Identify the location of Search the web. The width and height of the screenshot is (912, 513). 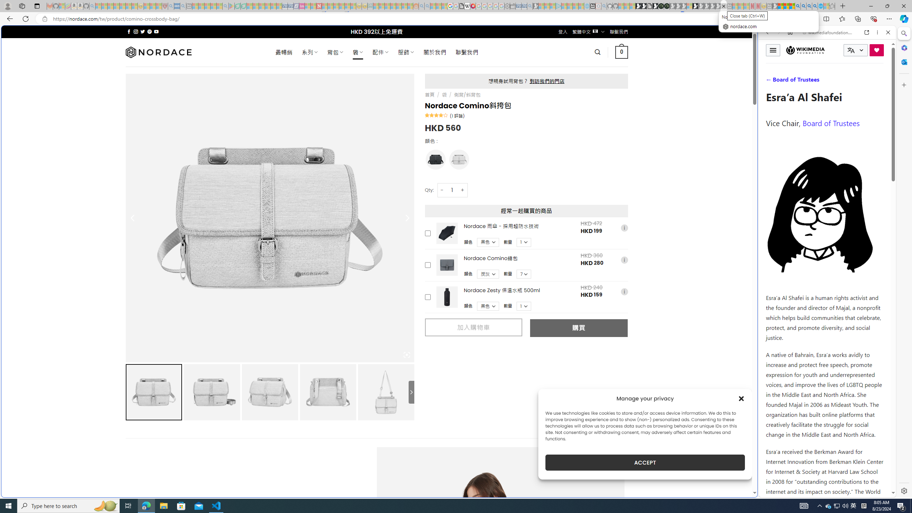
(831, 49).